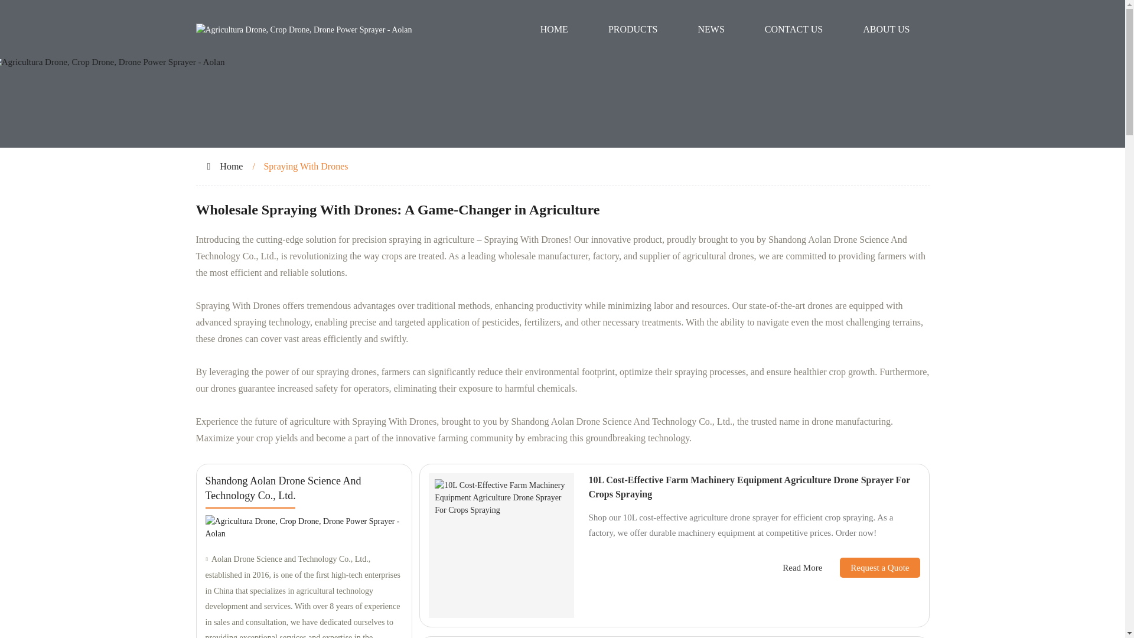 This screenshot has height=638, width=1134. Describe the element at coordinates (231, 167) in the screenshot. I see `Home` at that location.